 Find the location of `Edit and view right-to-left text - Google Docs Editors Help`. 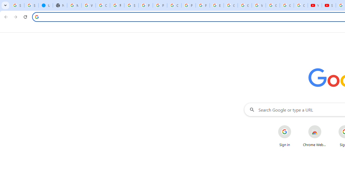

Edit and view right-to-left text - Google Docs Editors Help is located at coordinates (217, 5).